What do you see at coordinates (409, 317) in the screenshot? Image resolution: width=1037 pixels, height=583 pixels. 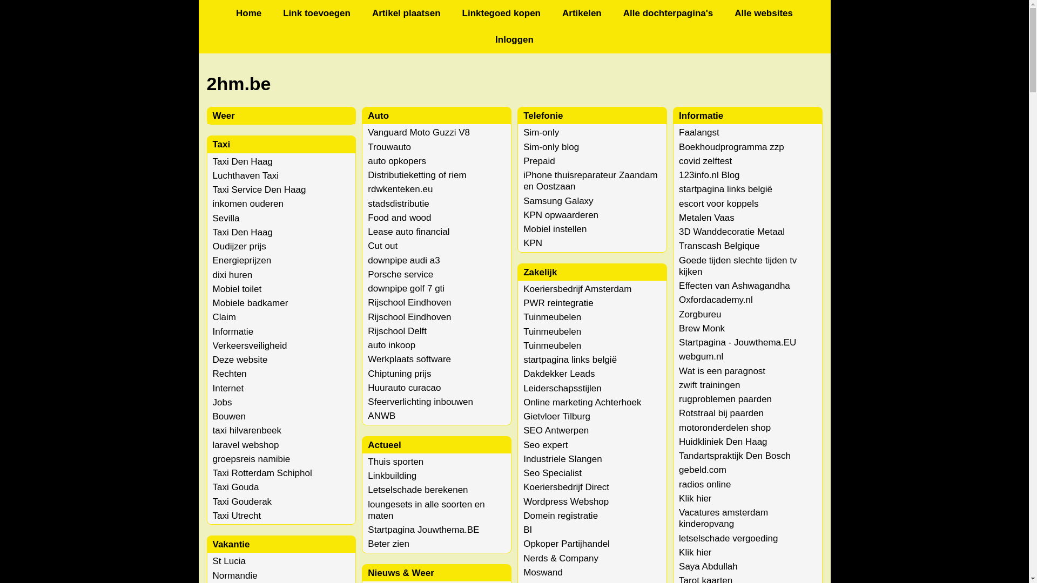 I see `Rijschool Eindhoven` at bounding box center [409, 317].